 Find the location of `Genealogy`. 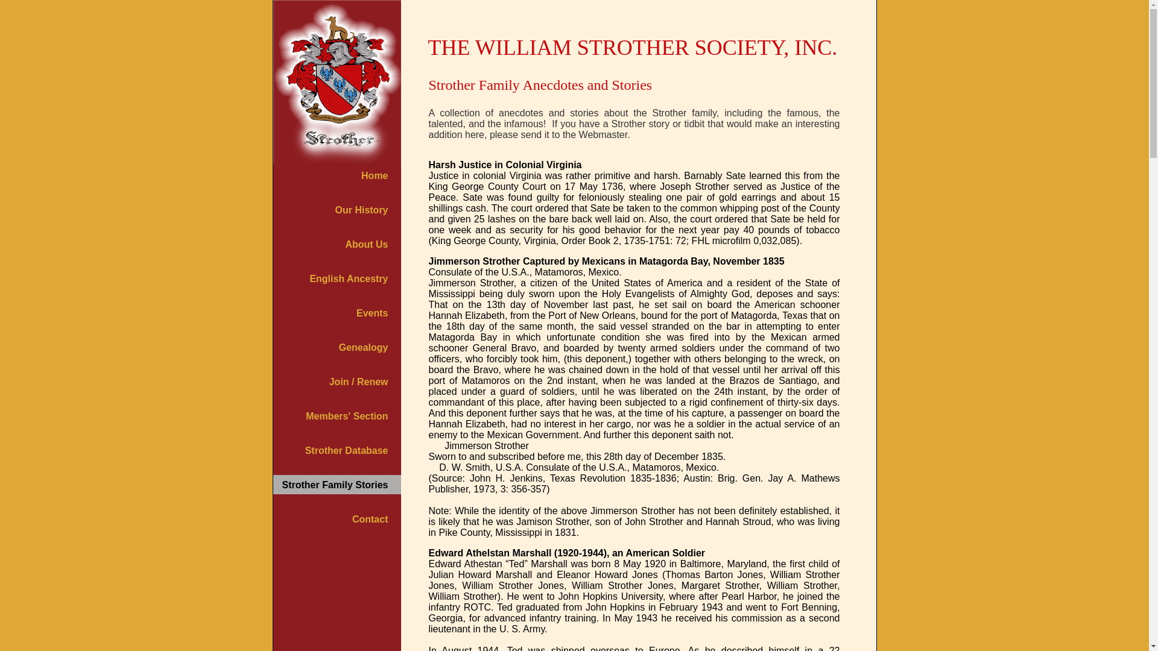

Genealogy is located at coordinates (363, 347).